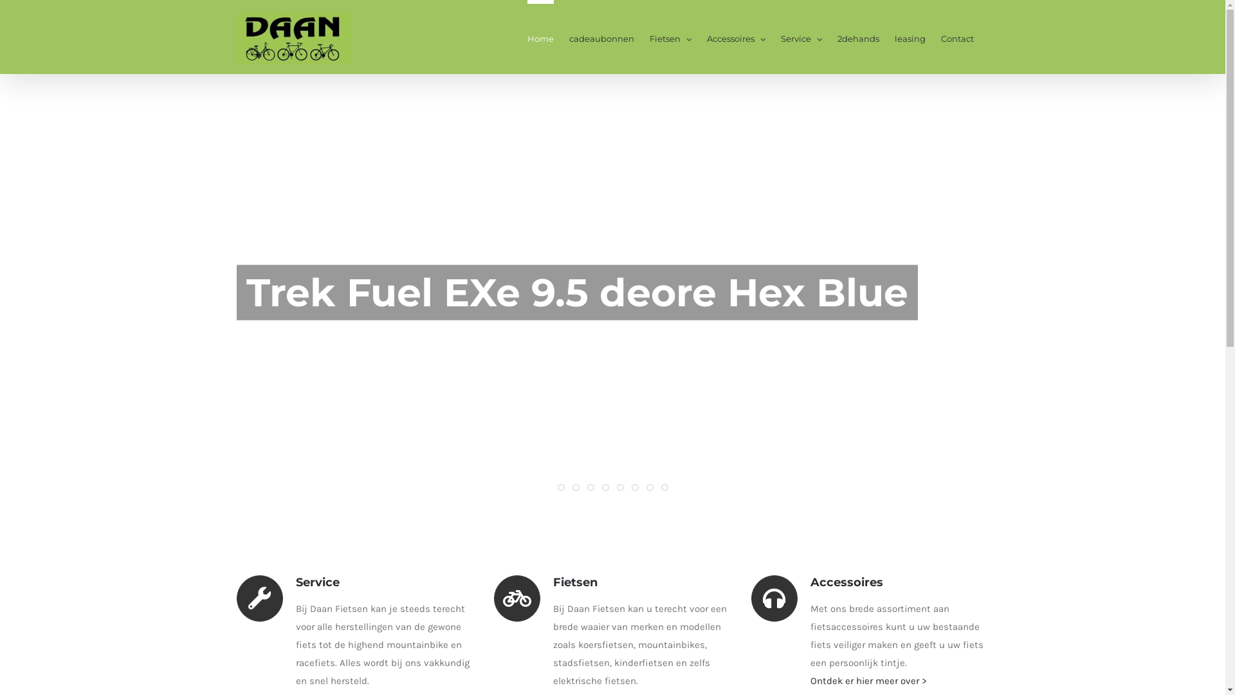  I want to click on 8, so click(665, 488).